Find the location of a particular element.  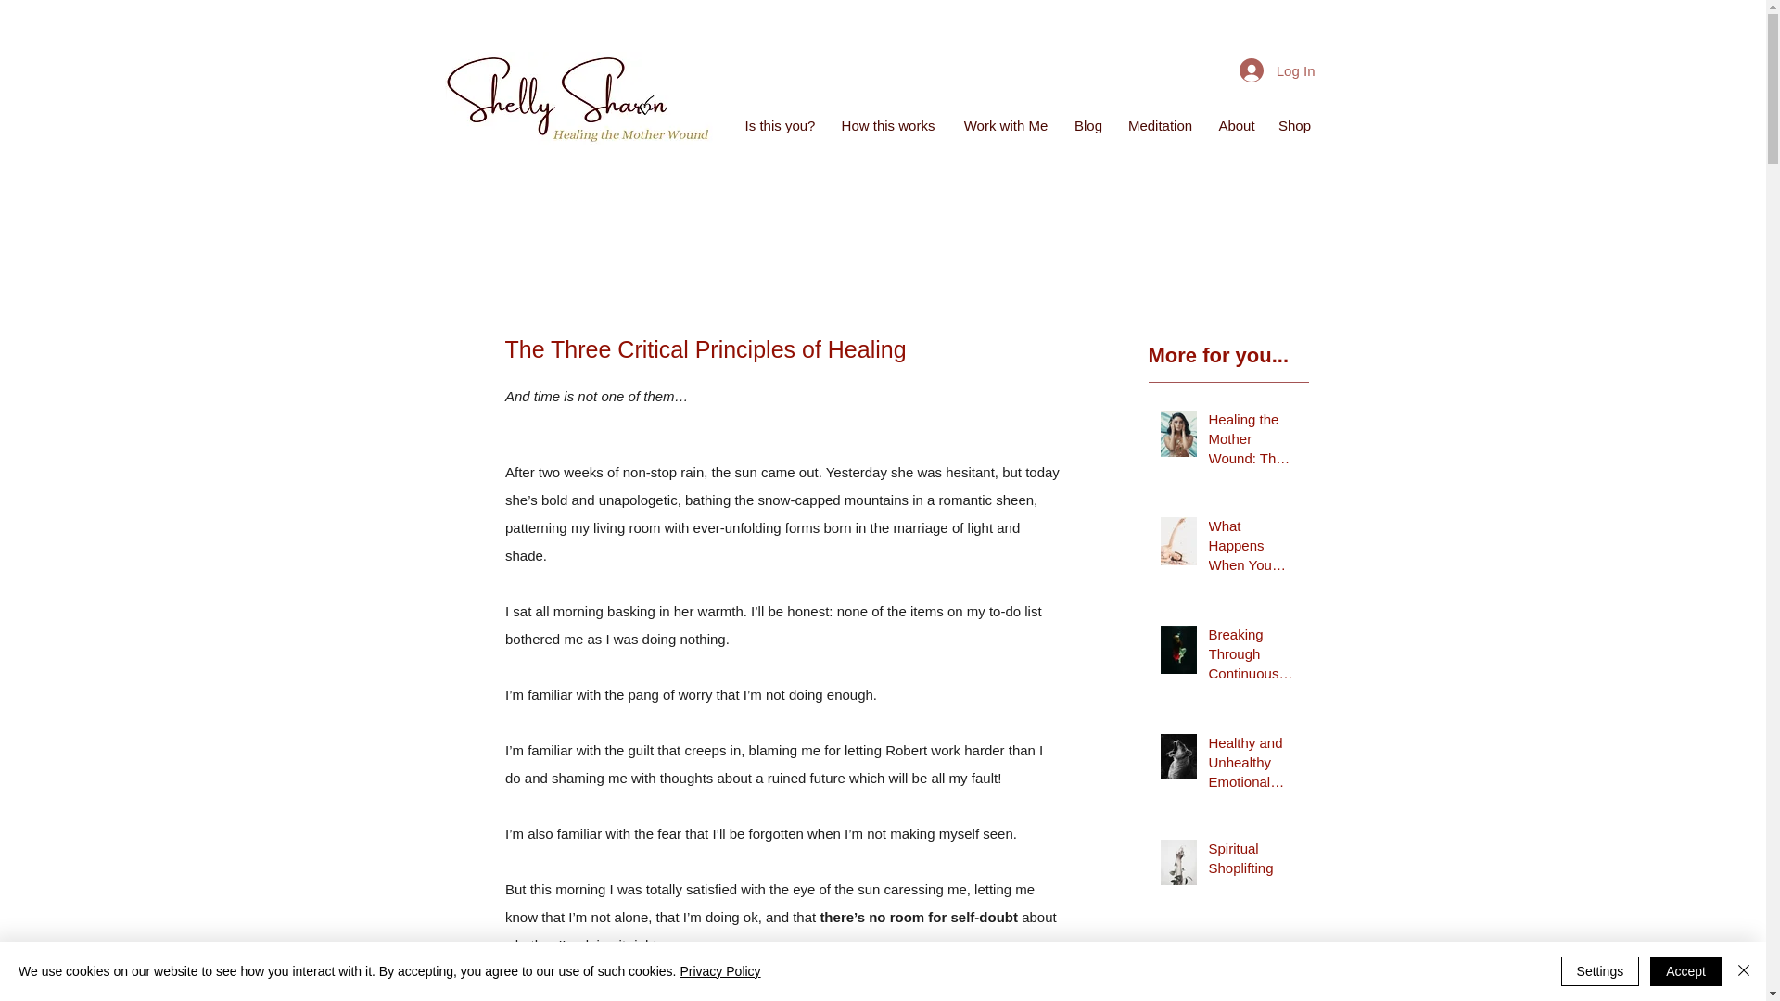

Healthy and Unhealthy Emotional Security is located at coordinates (1252, 766).